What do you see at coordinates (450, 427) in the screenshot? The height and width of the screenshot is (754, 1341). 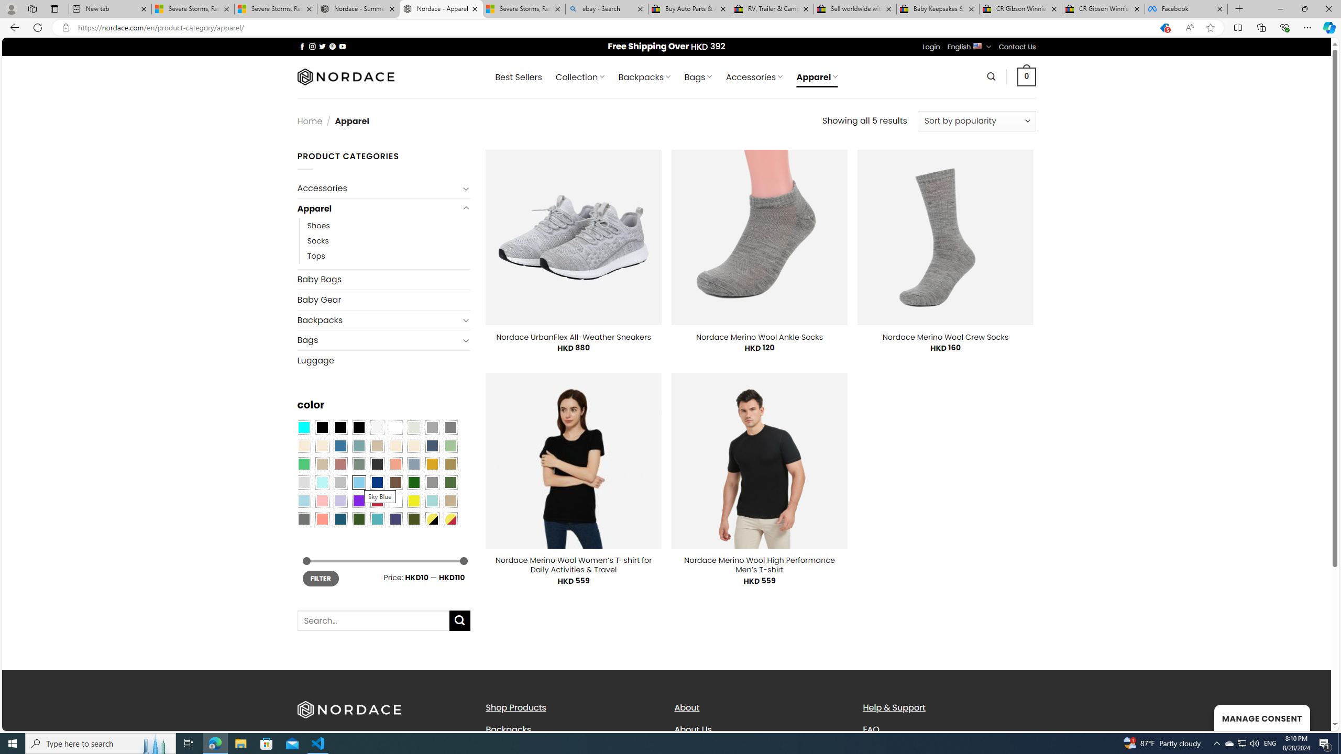 I see `All Gray` at bounding box center [450, 427].